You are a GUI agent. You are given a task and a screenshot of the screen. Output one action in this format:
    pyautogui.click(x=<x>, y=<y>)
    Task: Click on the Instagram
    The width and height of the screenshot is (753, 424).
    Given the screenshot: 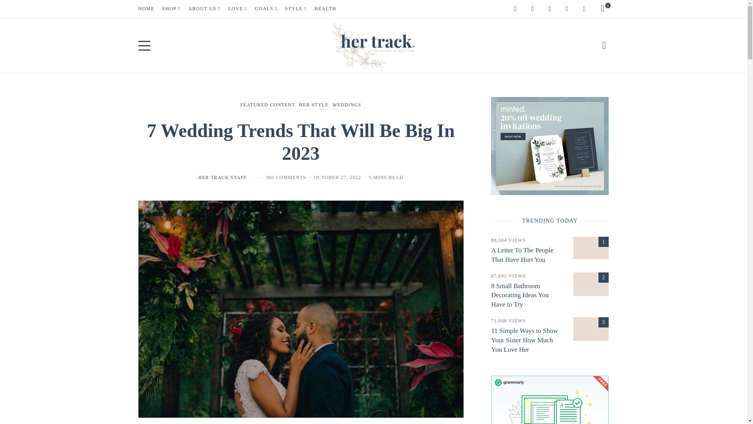 What is the action you would take?
    pyautogui.click(x=515, y=9)
    